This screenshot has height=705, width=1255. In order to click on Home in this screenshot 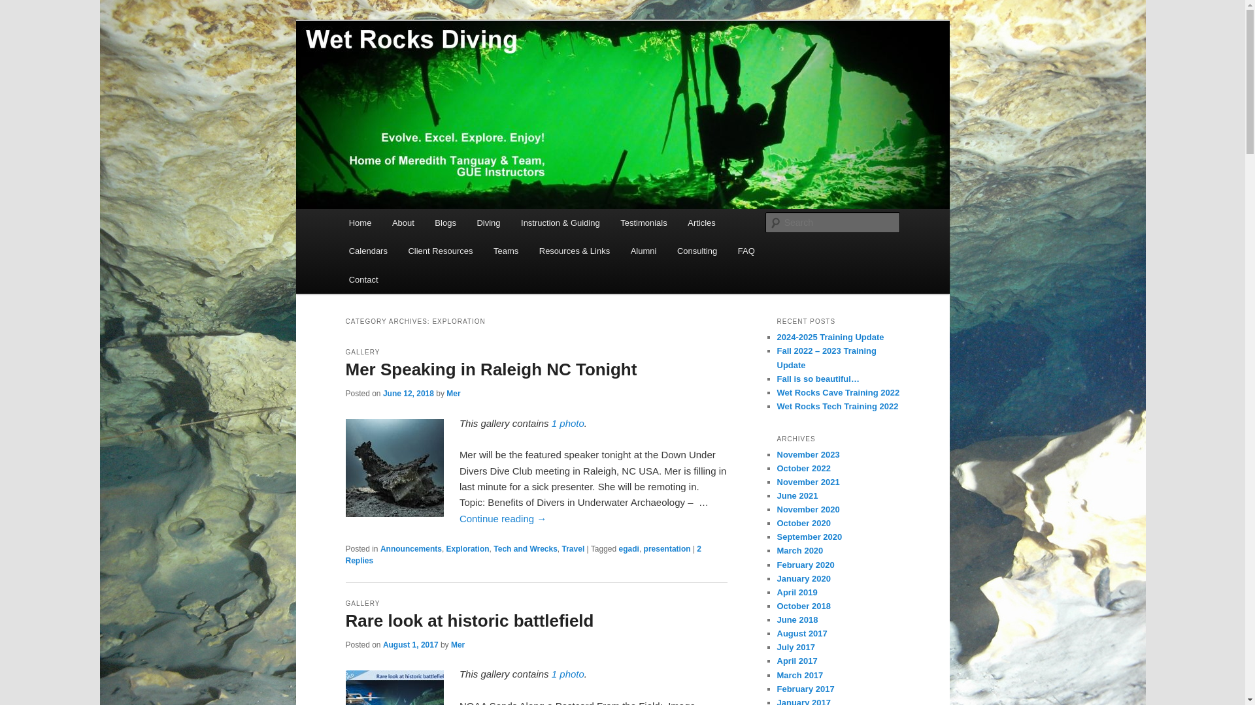, I will do `click(360, 222)`.